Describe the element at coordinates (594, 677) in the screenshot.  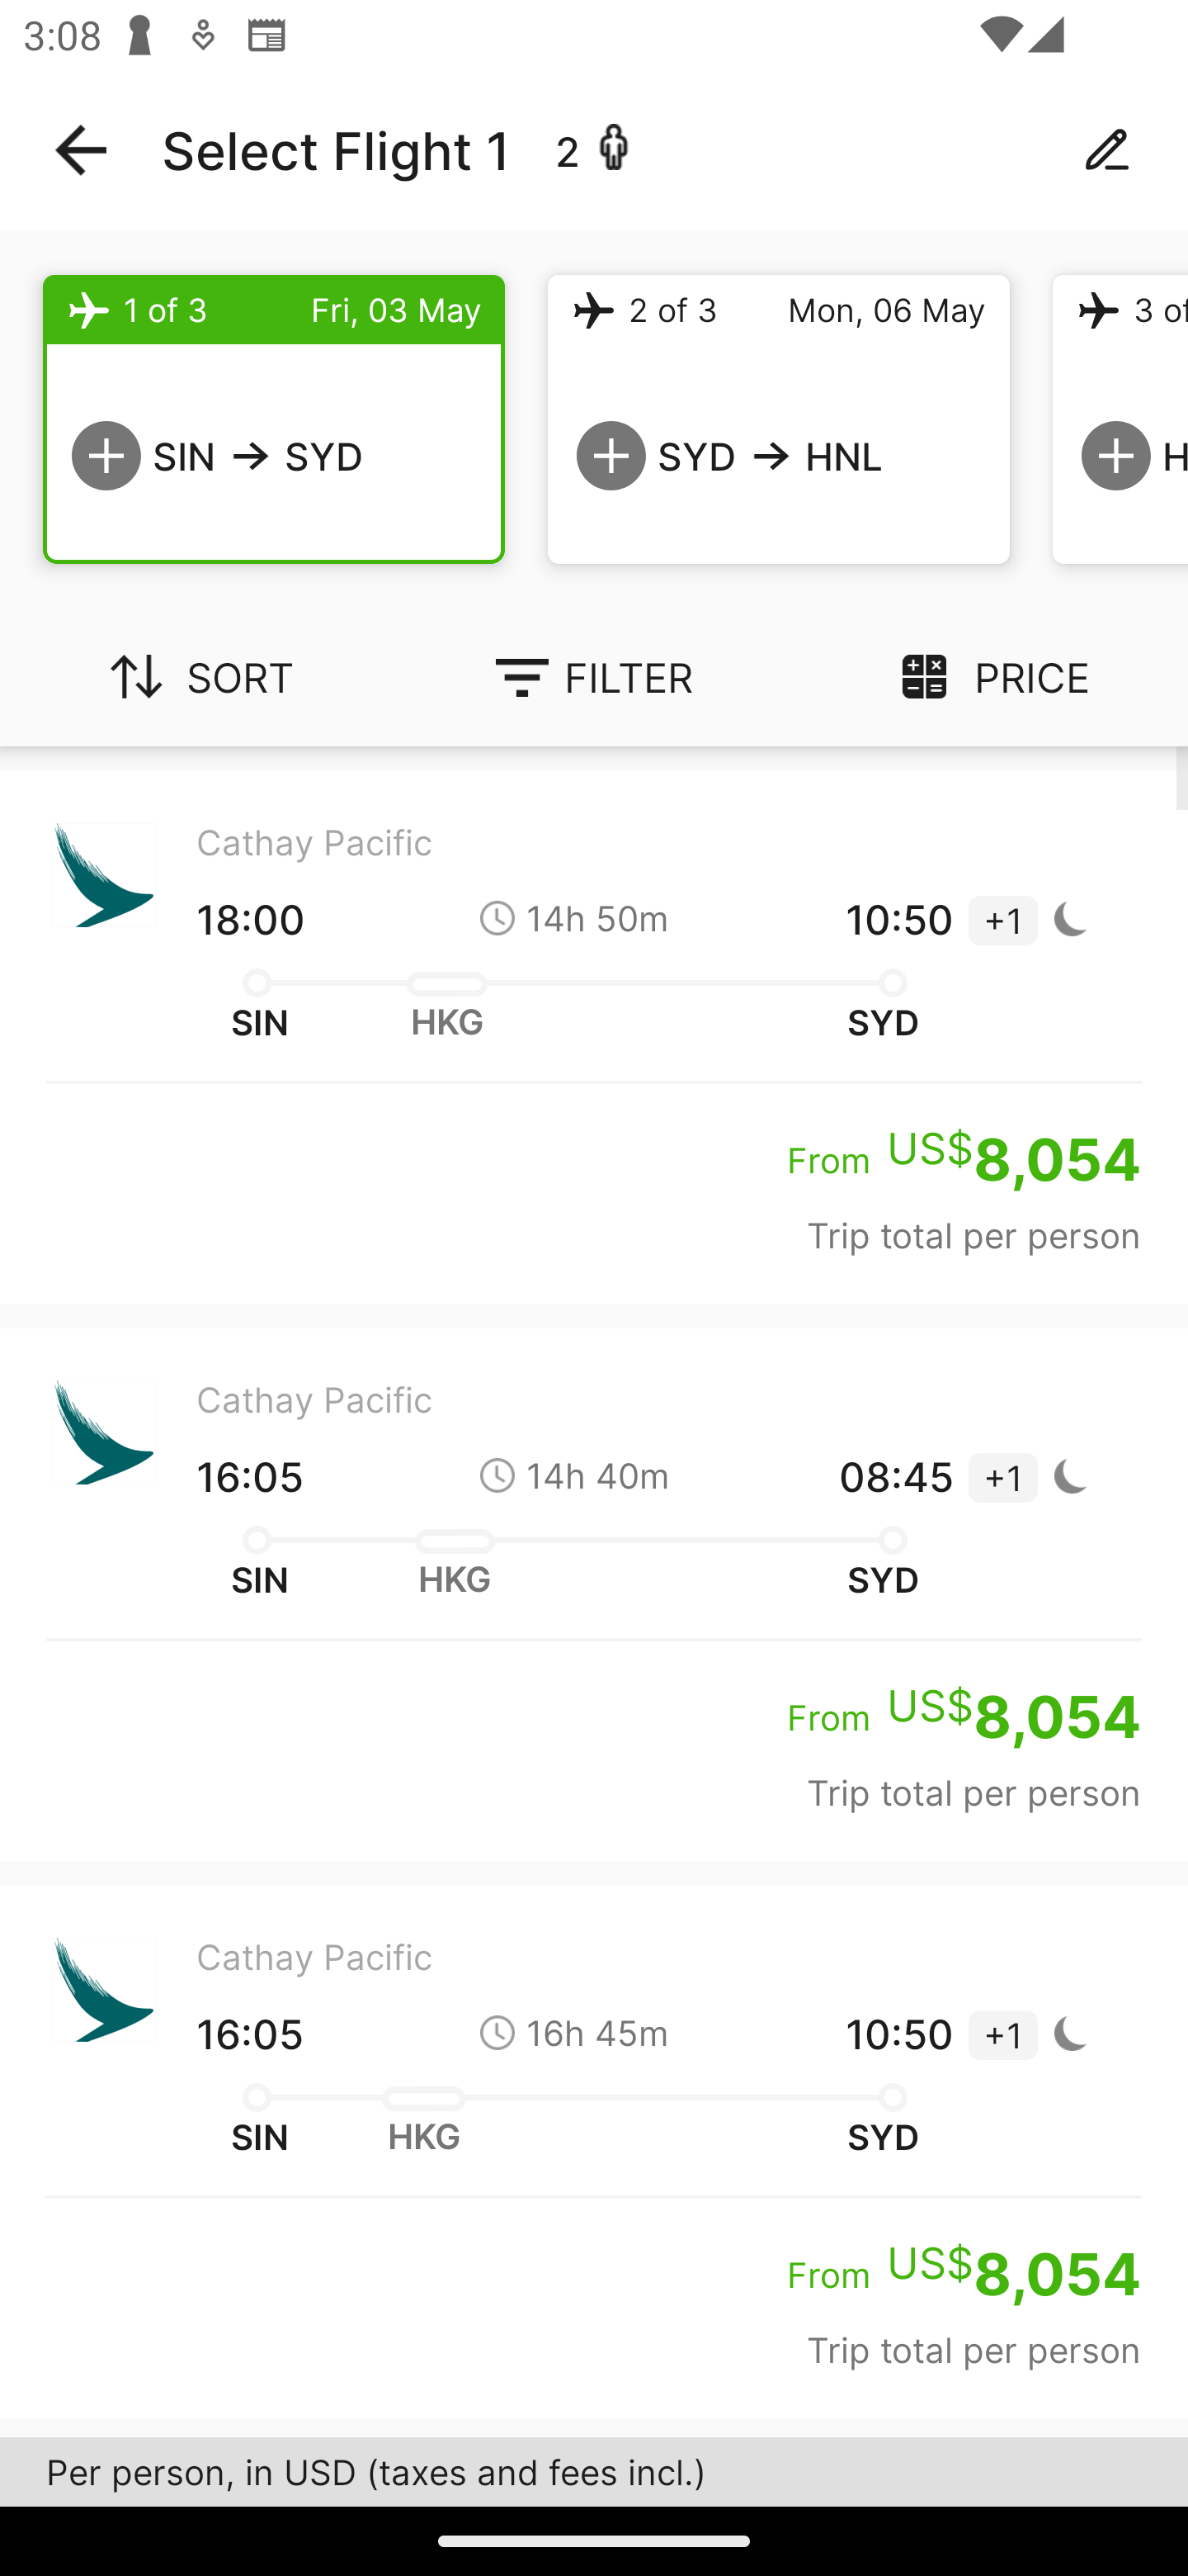
I see `FILTER` at that location.